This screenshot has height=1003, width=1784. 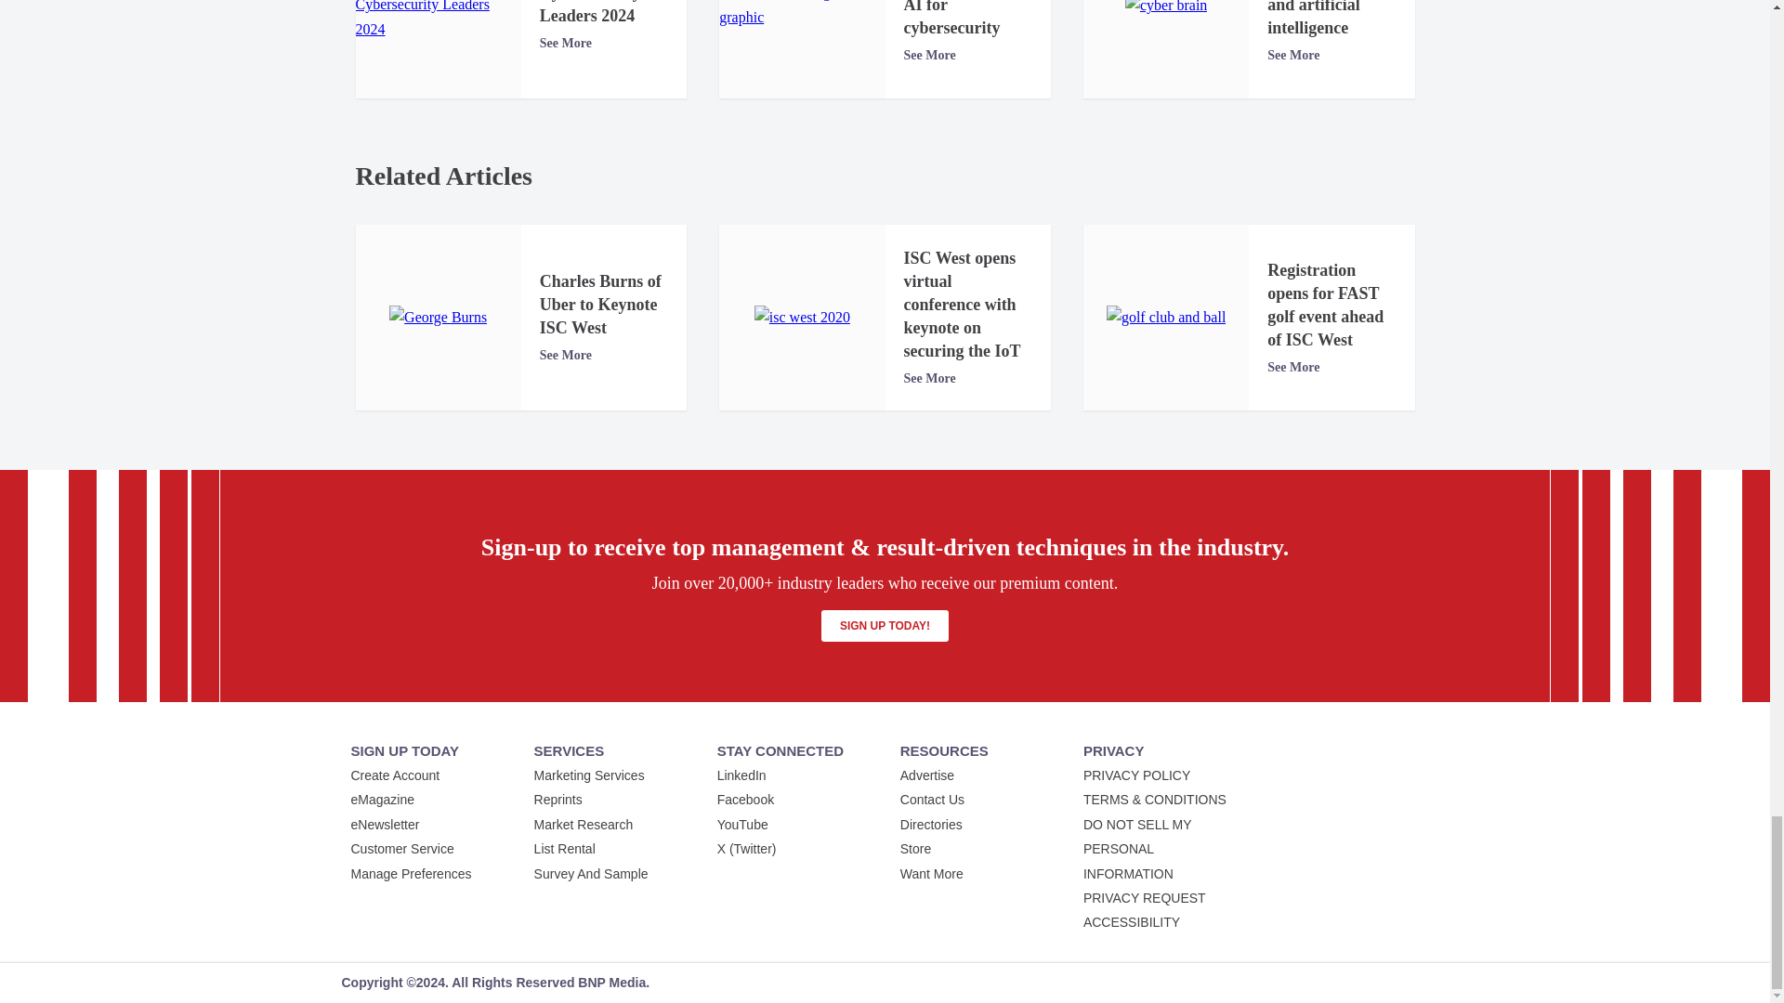 I want to click on George Burns, so click(x=438, y=318).